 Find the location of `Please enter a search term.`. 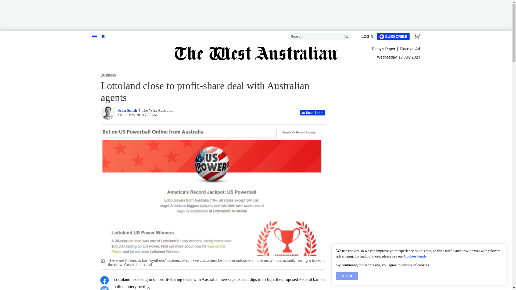

Please enter a search term. is located at coordinates (346, 37).